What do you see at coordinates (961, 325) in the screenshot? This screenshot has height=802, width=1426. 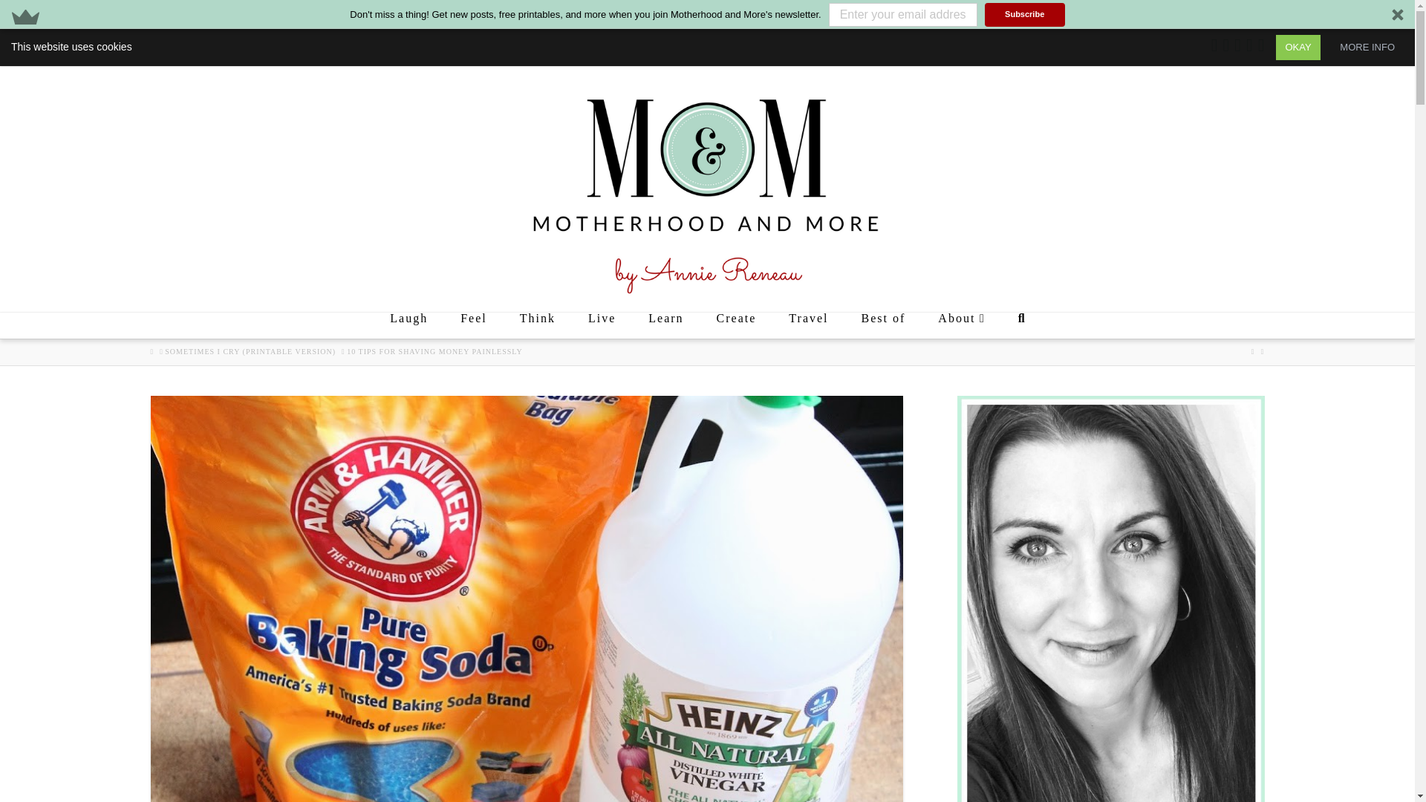 I see `About` at bounding box center [961, 325].